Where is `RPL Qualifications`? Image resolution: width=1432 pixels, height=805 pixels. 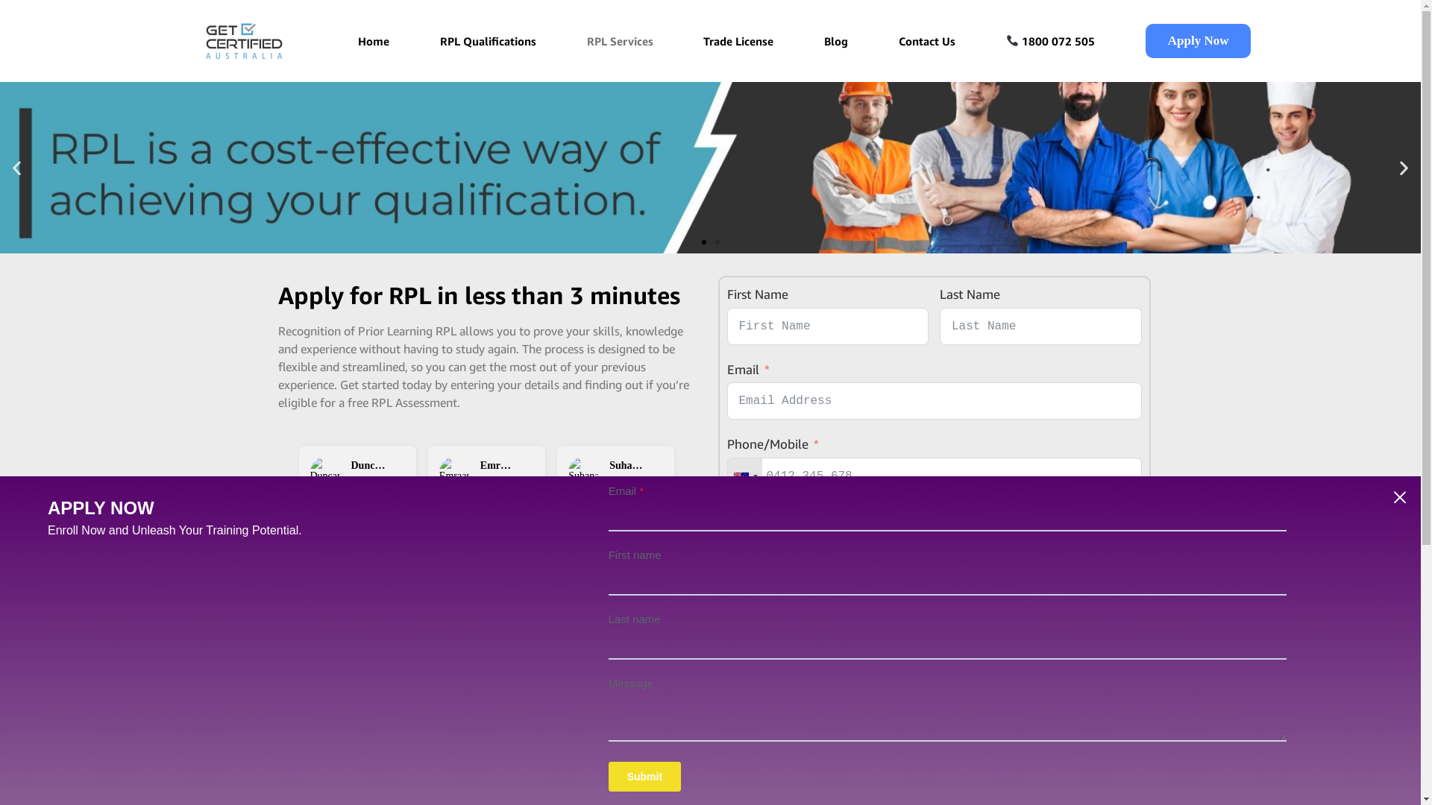 RPL Qualifications is located at coordinates (488, 41).